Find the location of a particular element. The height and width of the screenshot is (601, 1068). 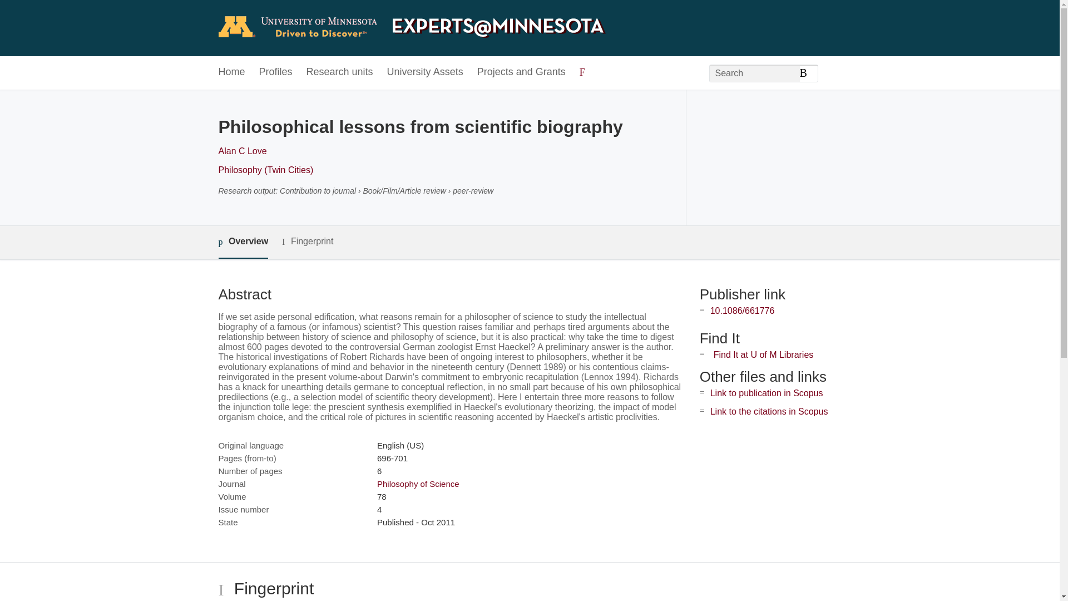

Alan C Love is located at coordinates (241, 151).